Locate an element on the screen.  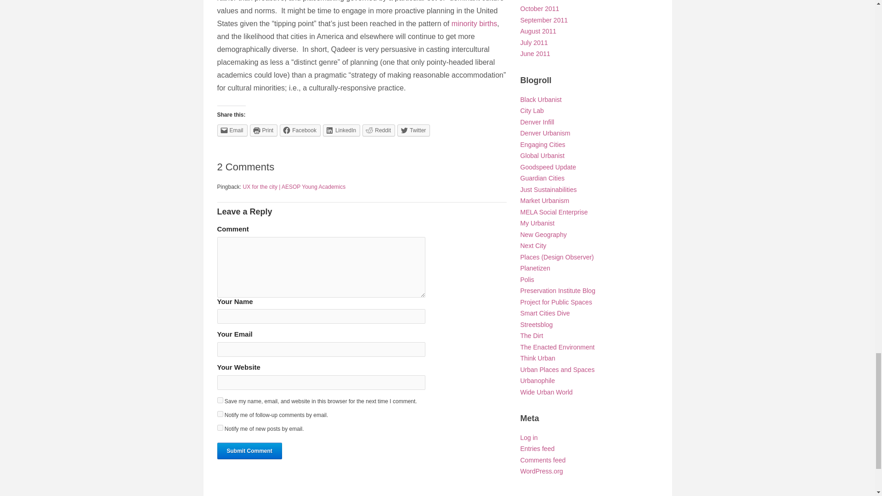
Click to share on LinkedIn is located at coordinates (341, 130).